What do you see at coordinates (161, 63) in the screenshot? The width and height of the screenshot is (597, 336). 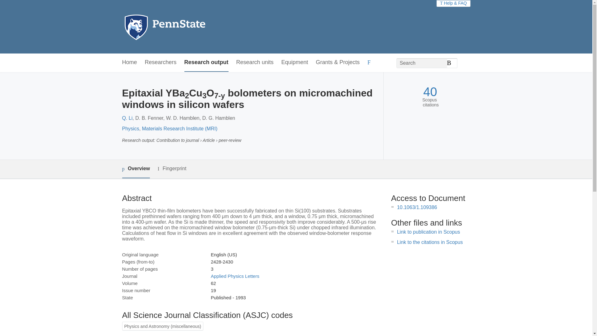 I see `Researchers` at bounding box center [161, 63].